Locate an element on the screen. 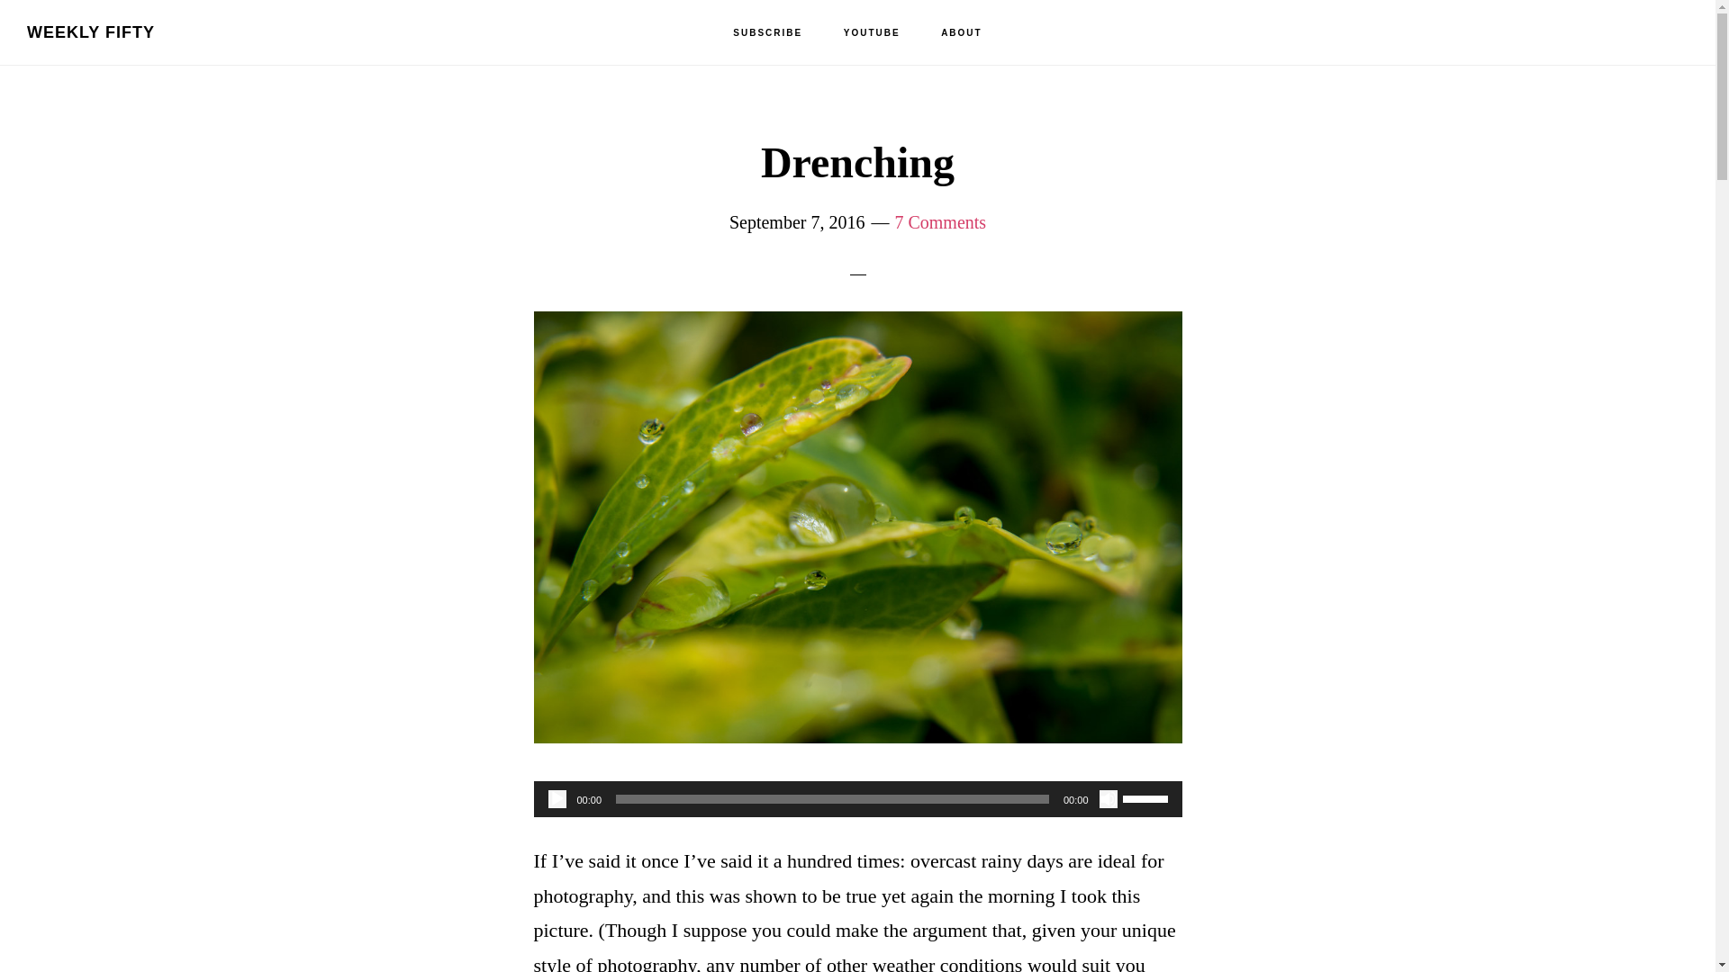 The image size is (1729, 972). Drenching is located at coordinates (856, 736).